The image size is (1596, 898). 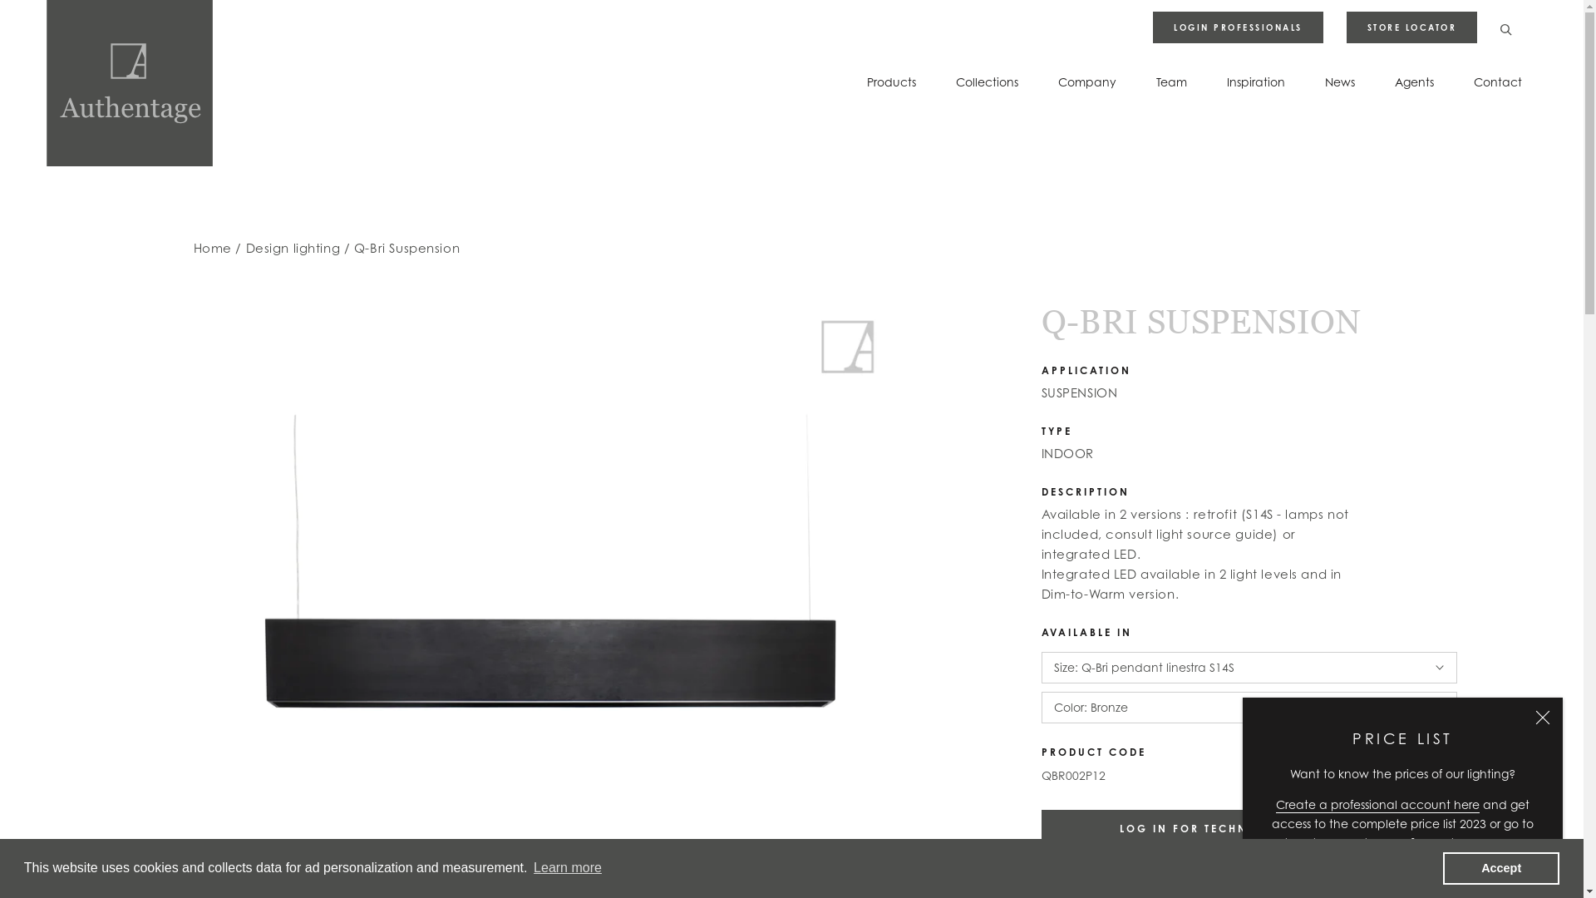 I want to click on Design lighting, so click(x=293, y=248).